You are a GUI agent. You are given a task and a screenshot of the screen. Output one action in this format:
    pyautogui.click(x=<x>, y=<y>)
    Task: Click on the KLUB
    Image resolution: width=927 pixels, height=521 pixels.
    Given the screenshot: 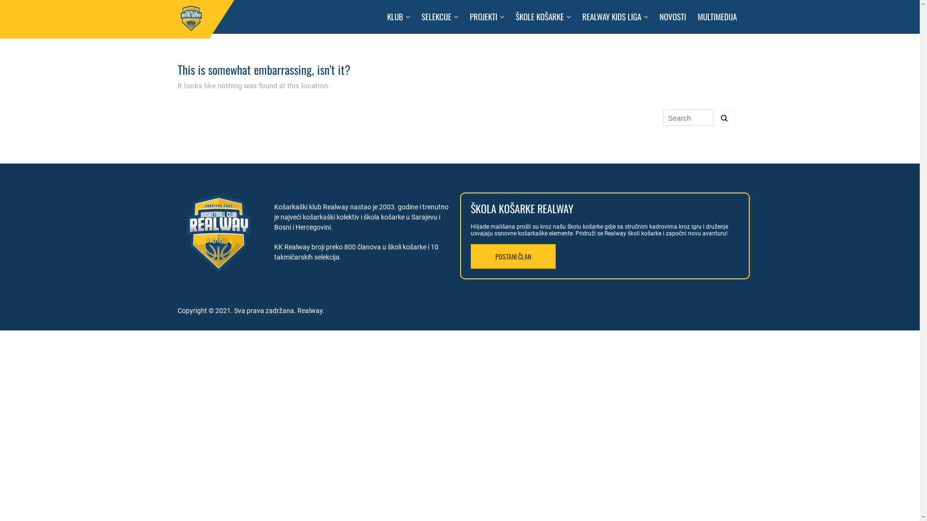 What is the action you would take?
    pyautogui.click(x=399, y=17)
    